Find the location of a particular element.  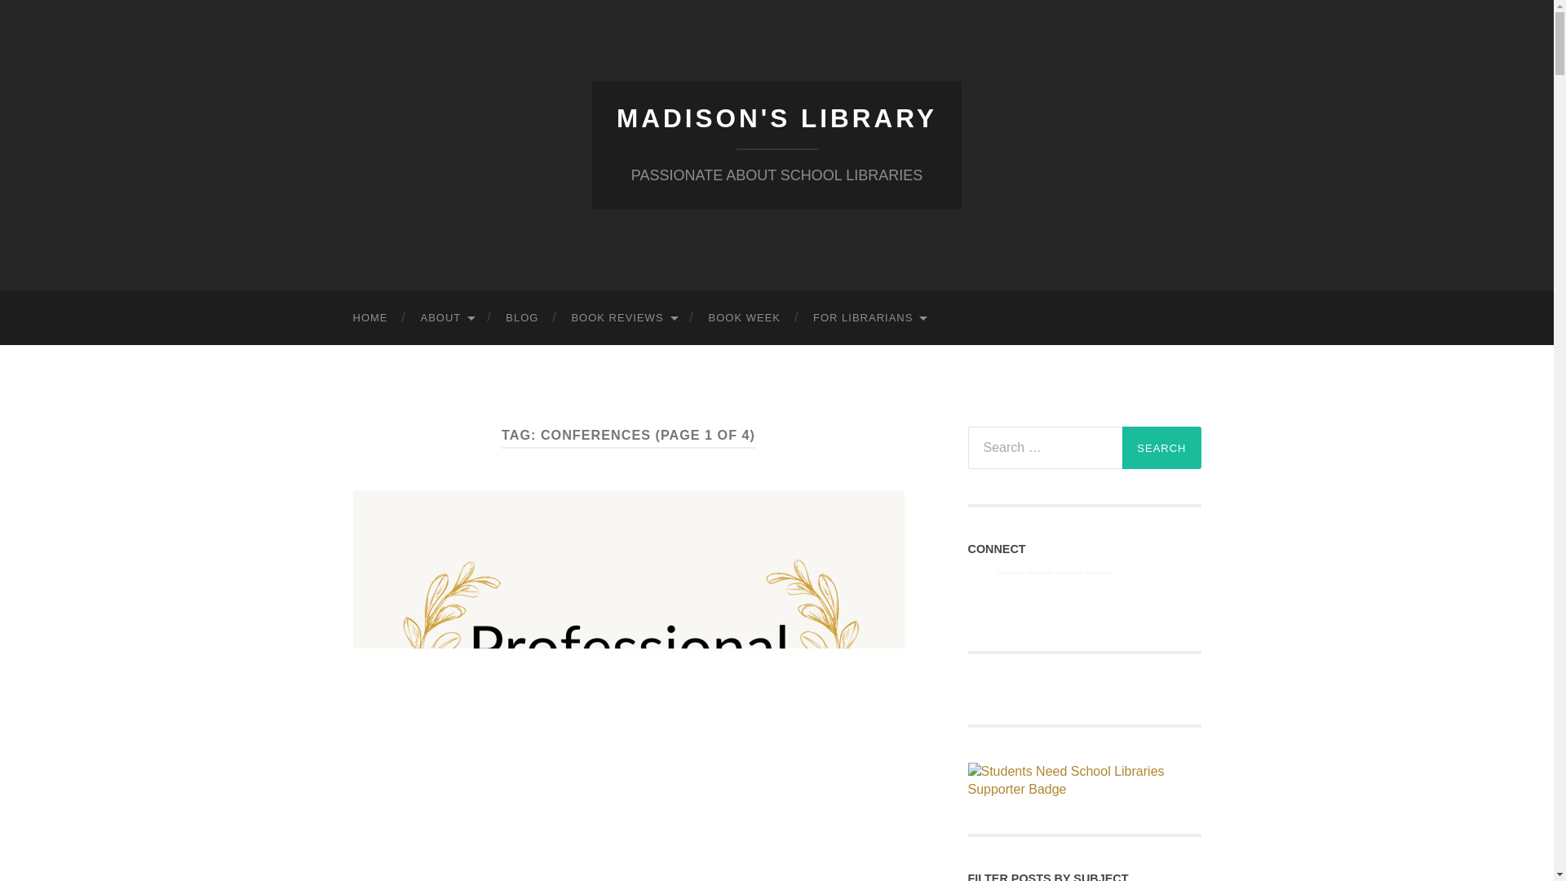

FOR LIBRARIANS is located at coordinates (869, 318).